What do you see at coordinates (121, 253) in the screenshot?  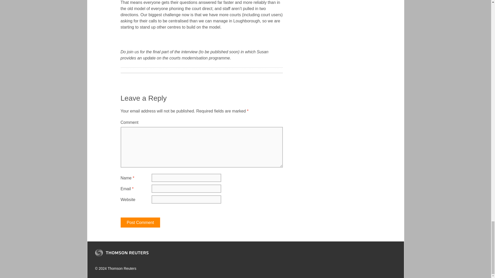 I see `Thomson Reuters` at bounding box center [121, 253].